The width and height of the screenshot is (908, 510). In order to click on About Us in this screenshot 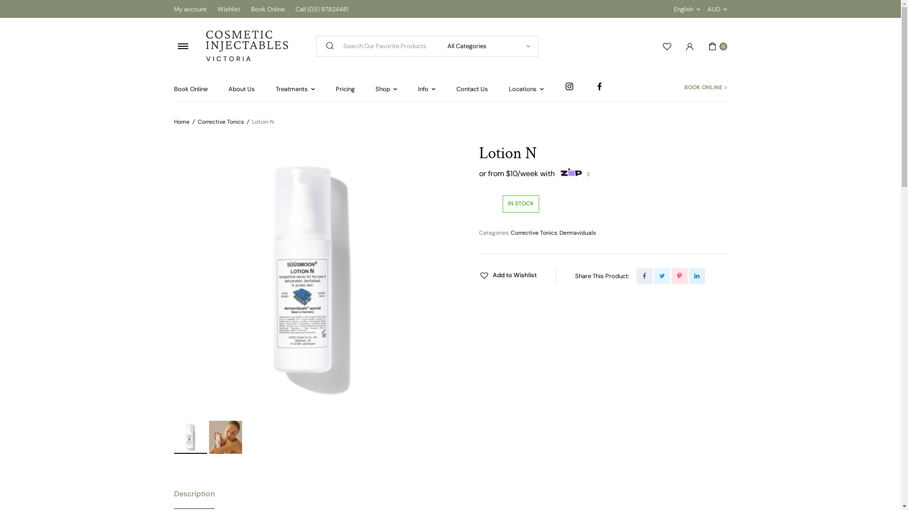, I will do `click(241, 89)`.